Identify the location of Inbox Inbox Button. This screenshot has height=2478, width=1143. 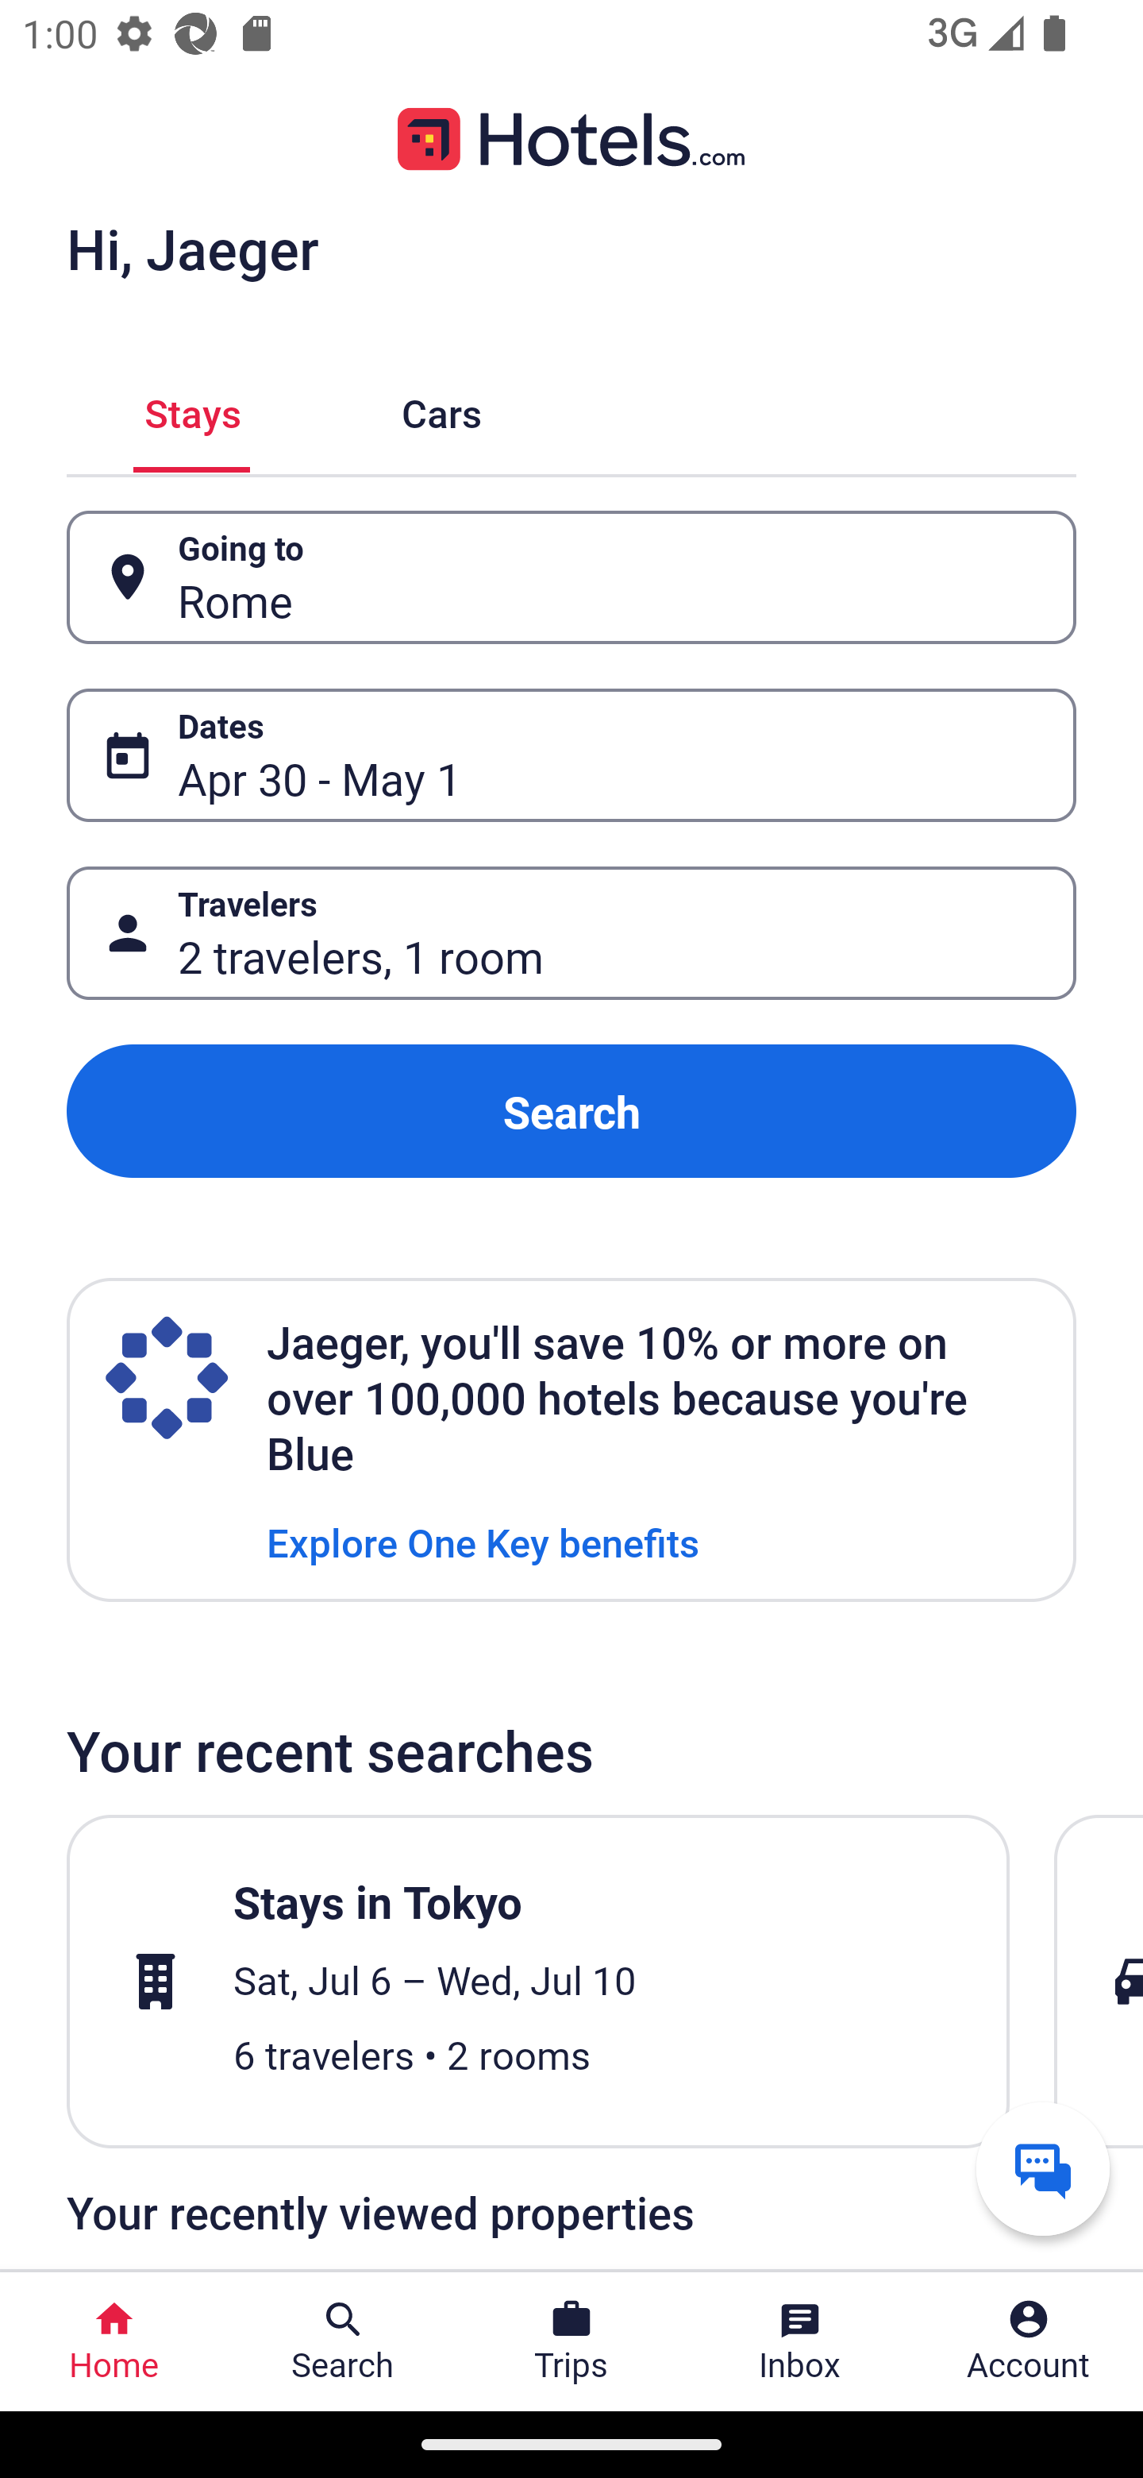
(800, 2341).